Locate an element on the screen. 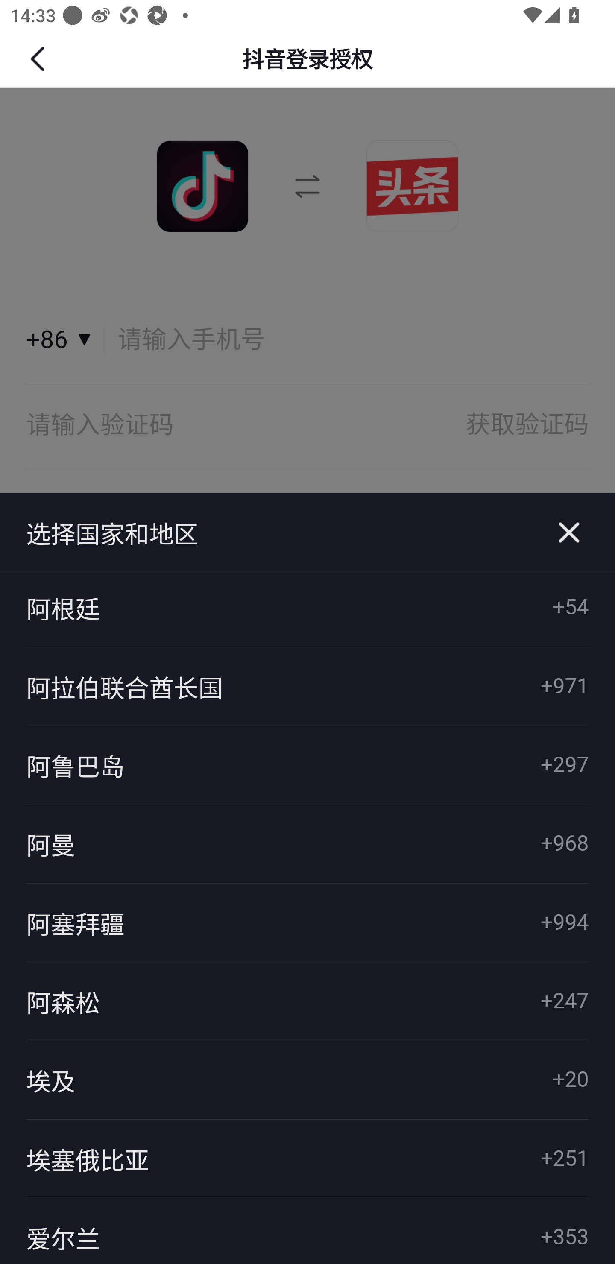  阿根廷+54 is located at coordinates (307, 608).